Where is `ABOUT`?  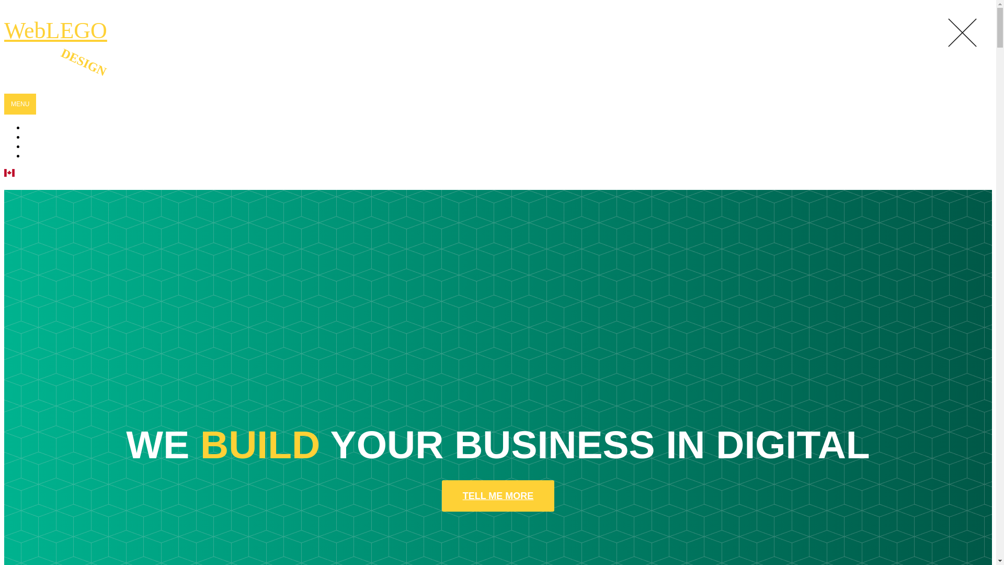
ABOUT is located at coordinates (47, 146).